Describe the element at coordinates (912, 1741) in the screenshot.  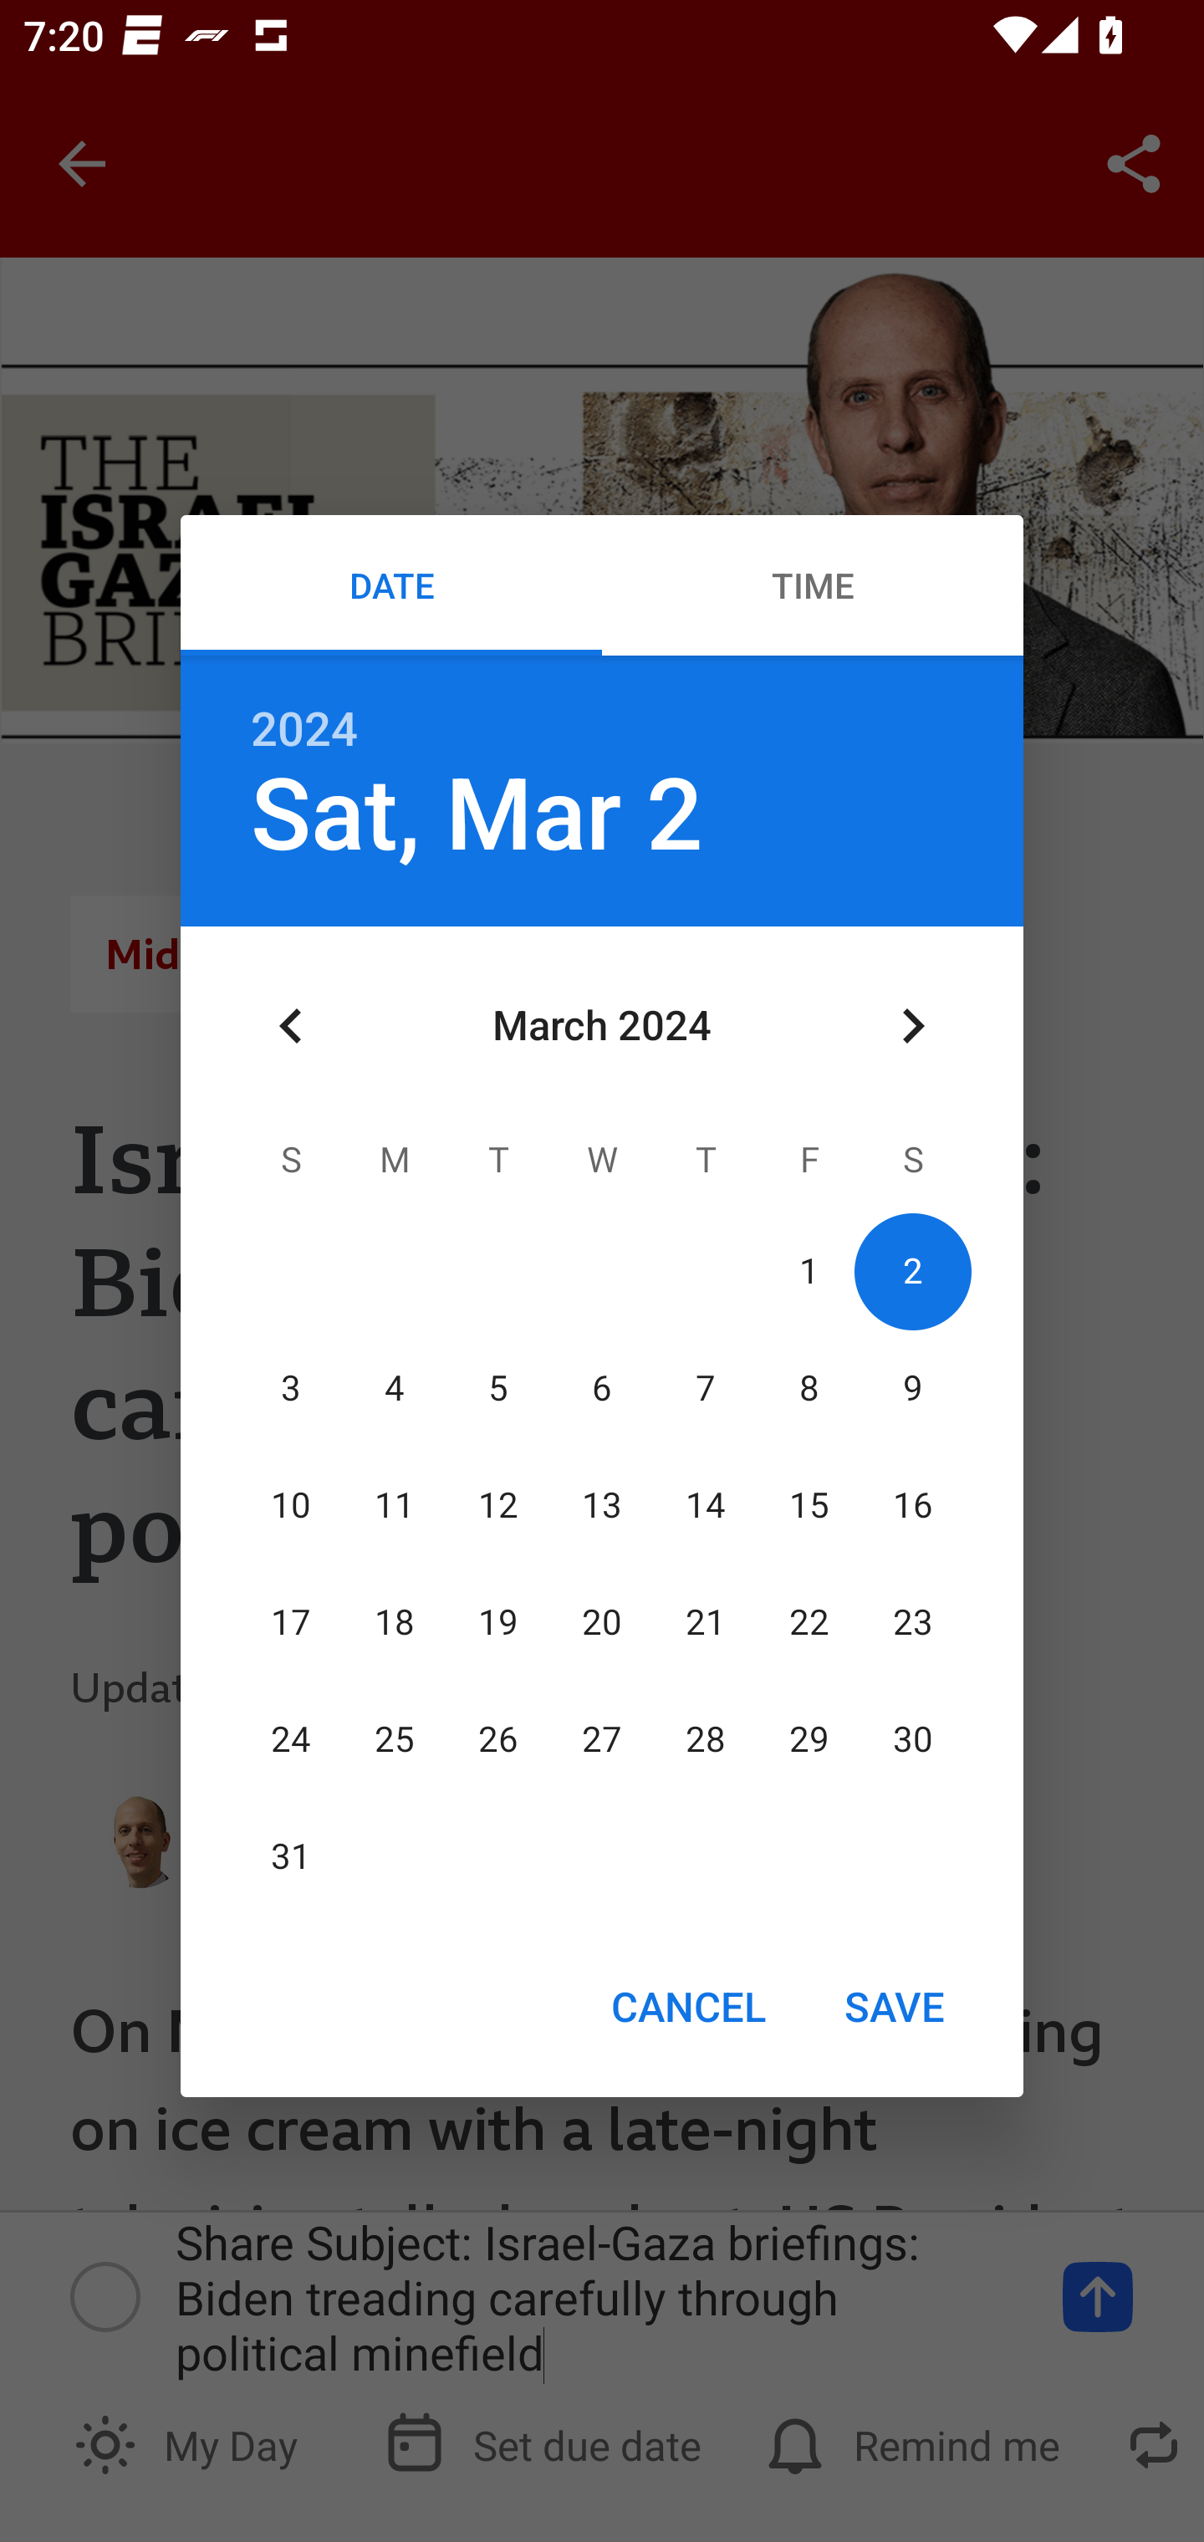
I see `30 30 March 2024` at that location.